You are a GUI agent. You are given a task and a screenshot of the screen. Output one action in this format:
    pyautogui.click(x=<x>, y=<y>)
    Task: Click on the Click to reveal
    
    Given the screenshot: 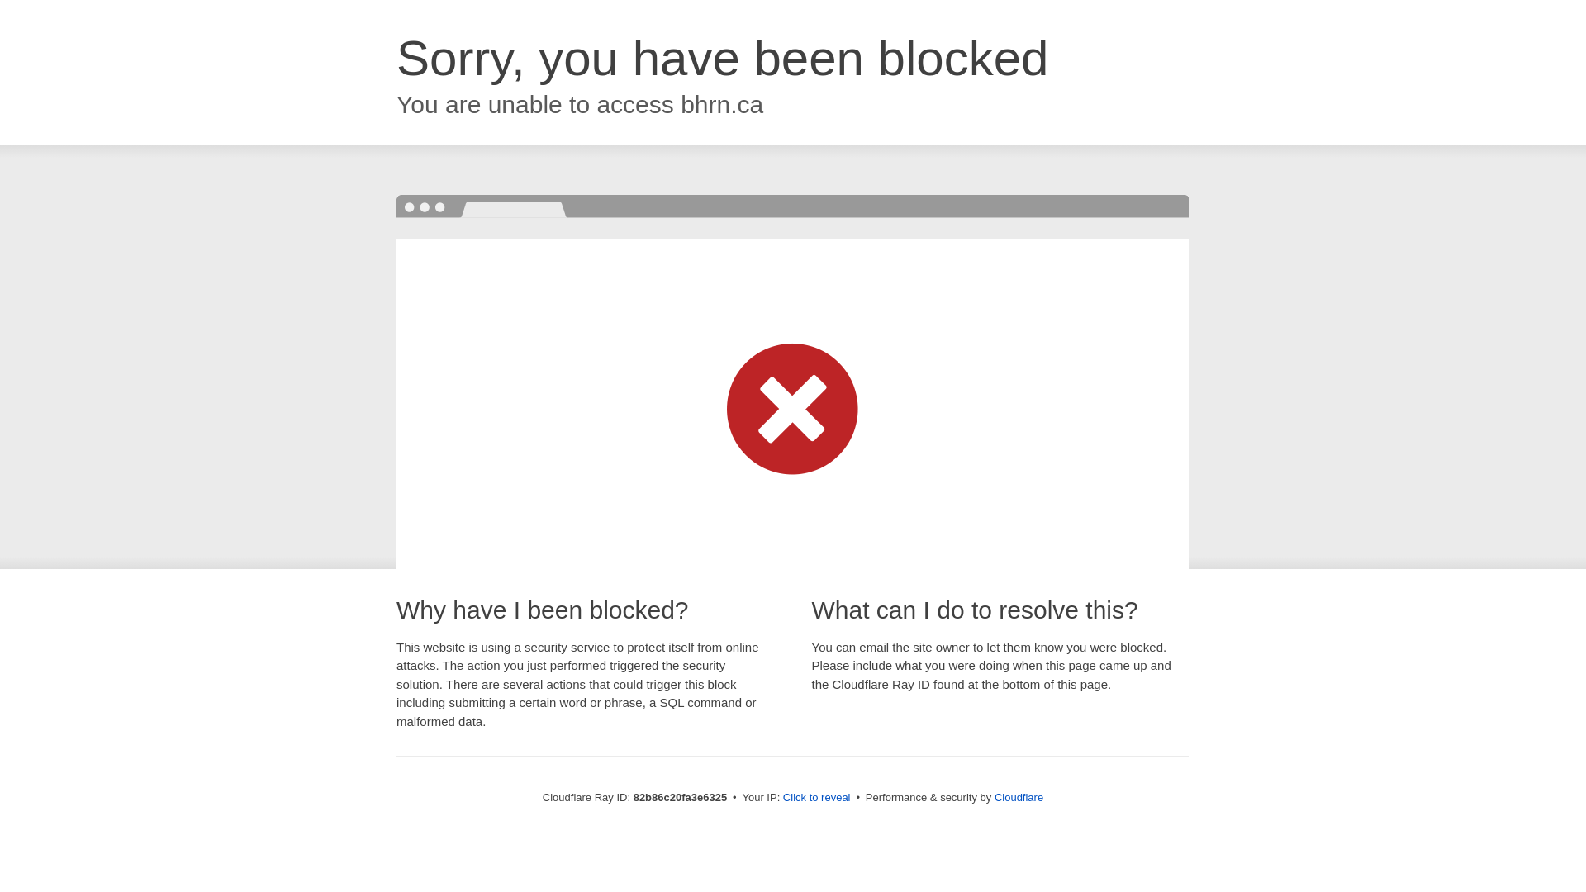 What is the action you would take?
    pyautogui.click(x=817, y=798)
    